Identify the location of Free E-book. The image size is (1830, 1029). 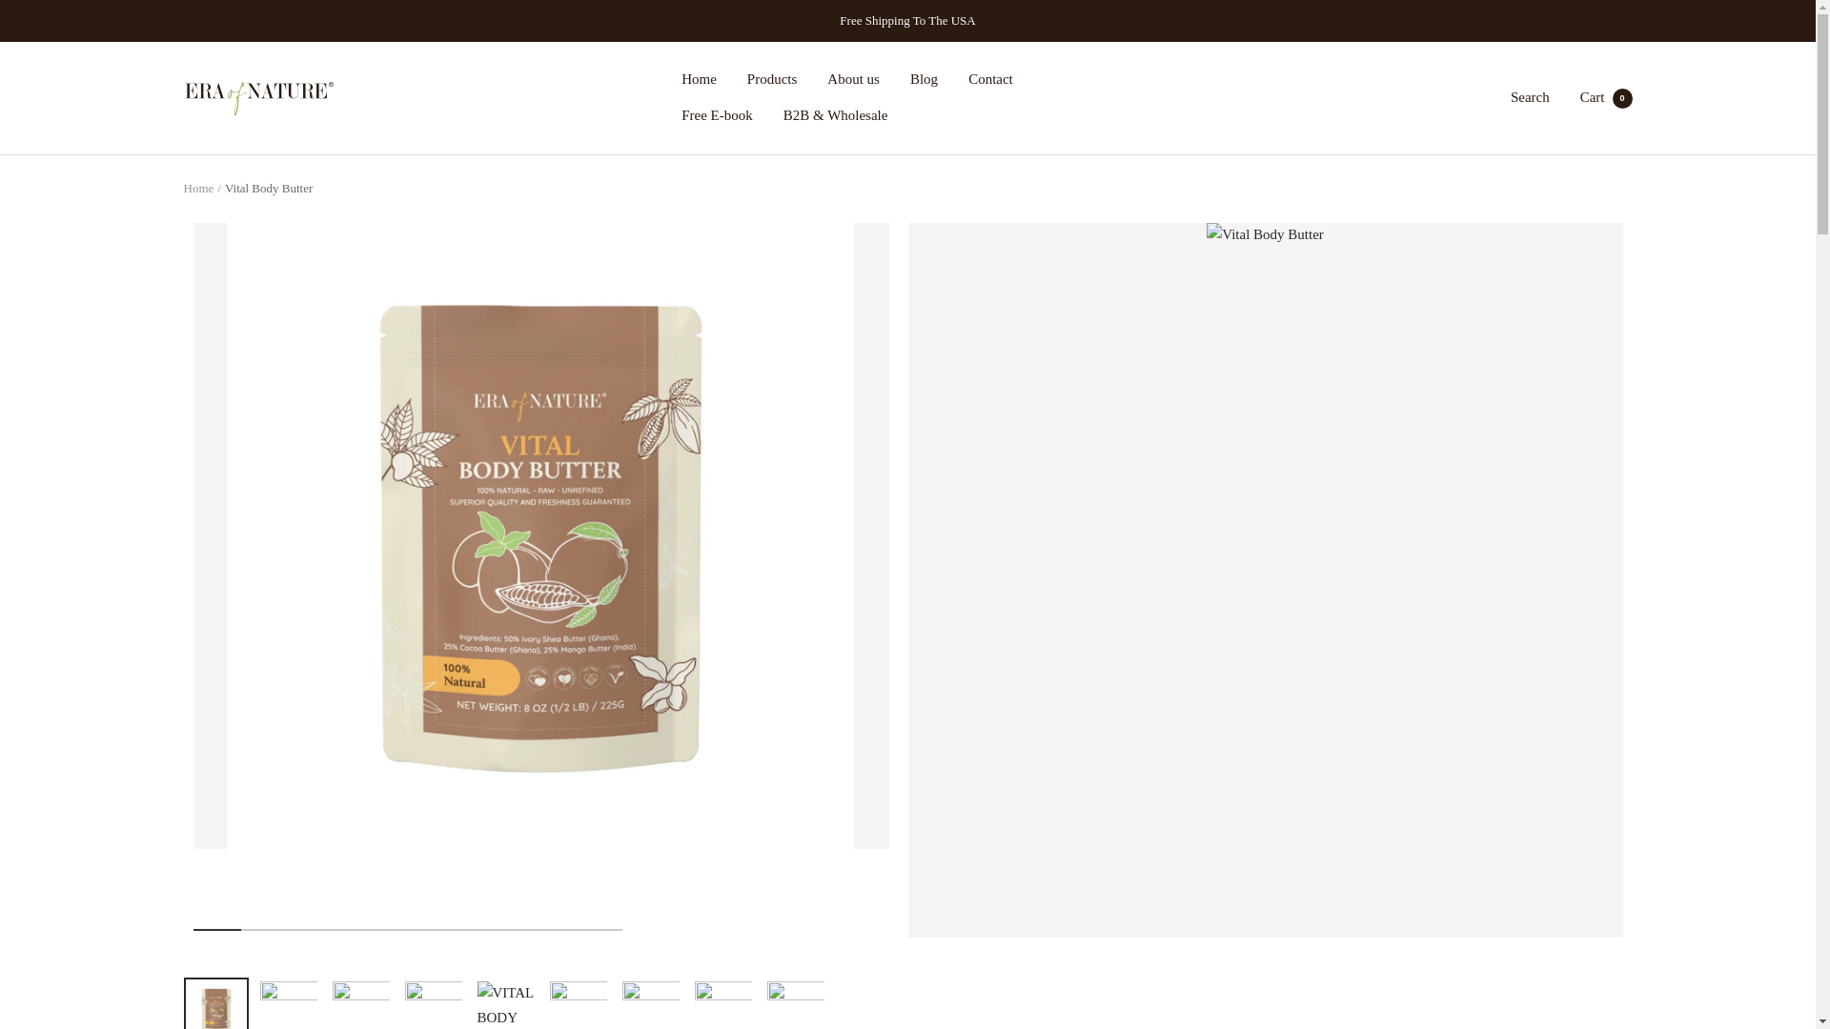
(853, 80).